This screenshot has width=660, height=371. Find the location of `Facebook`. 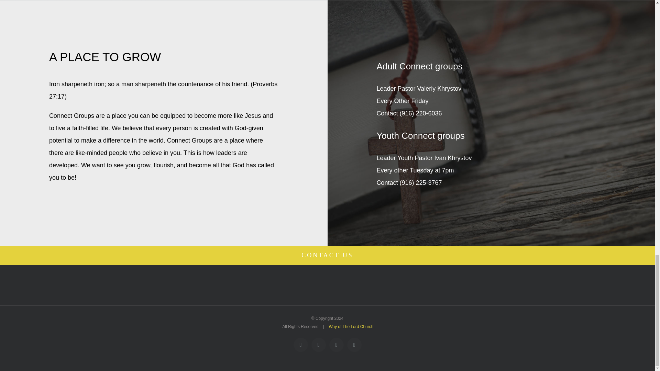

Facebook is located at coordinates (319, 345).